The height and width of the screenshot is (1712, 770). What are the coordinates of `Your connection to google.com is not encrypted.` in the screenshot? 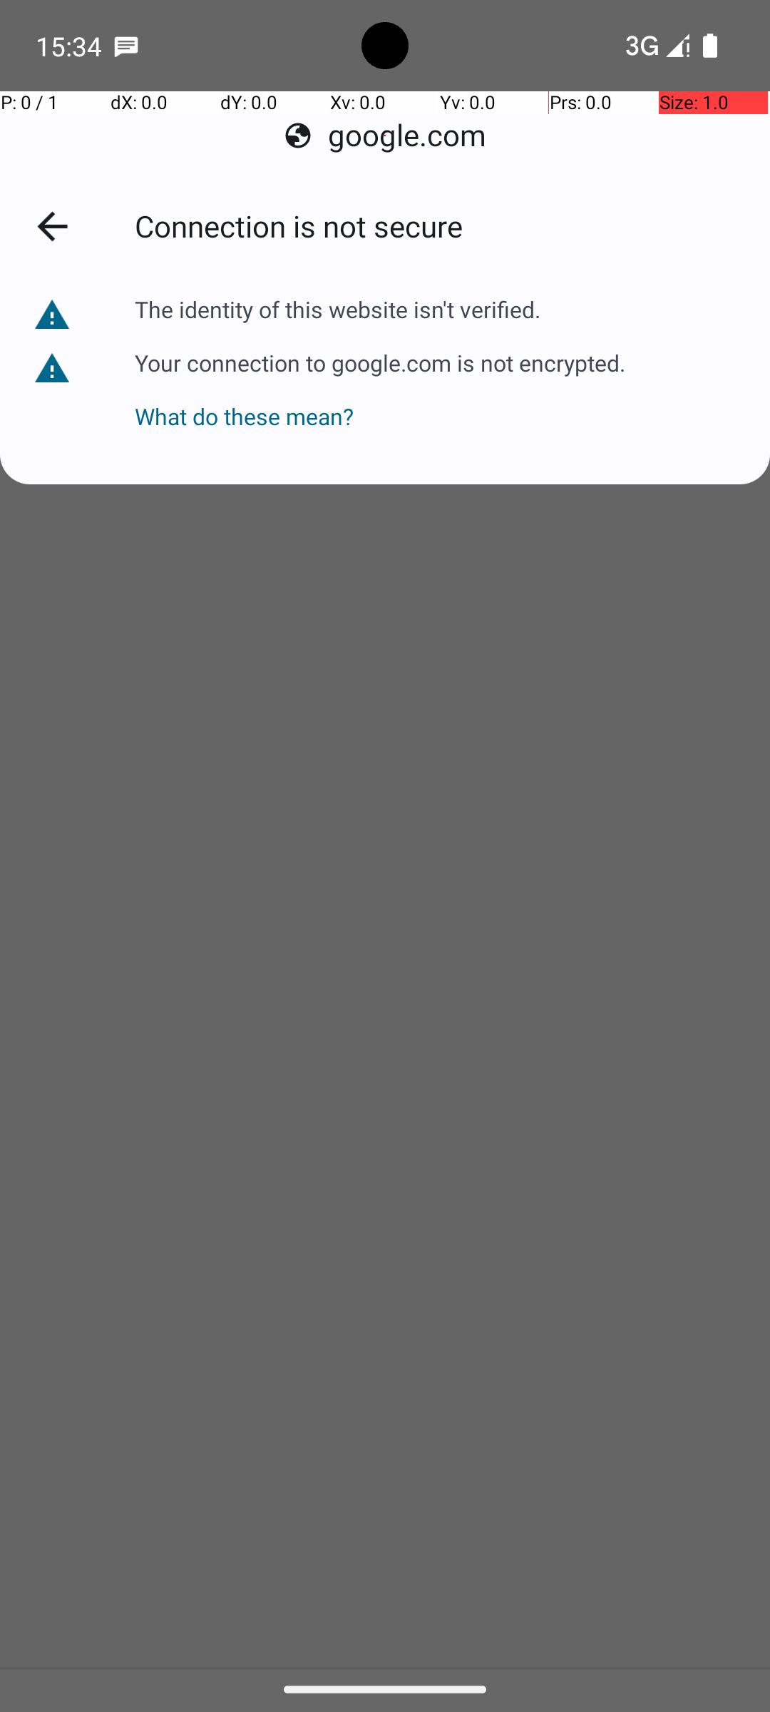 It's located at (380, 362).